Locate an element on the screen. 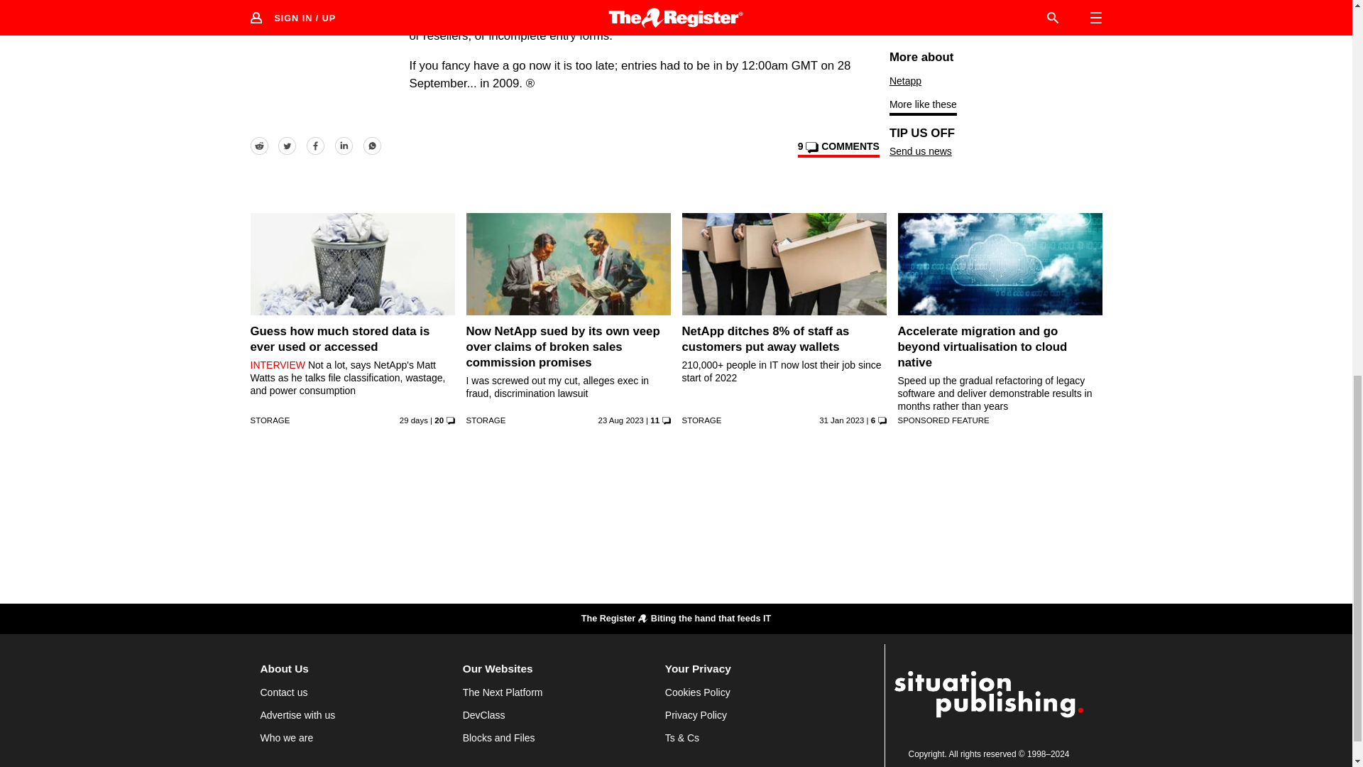 The image size is (1363, 767). 23 Aug 2023 20:48 is located at coordinates (620, 420).